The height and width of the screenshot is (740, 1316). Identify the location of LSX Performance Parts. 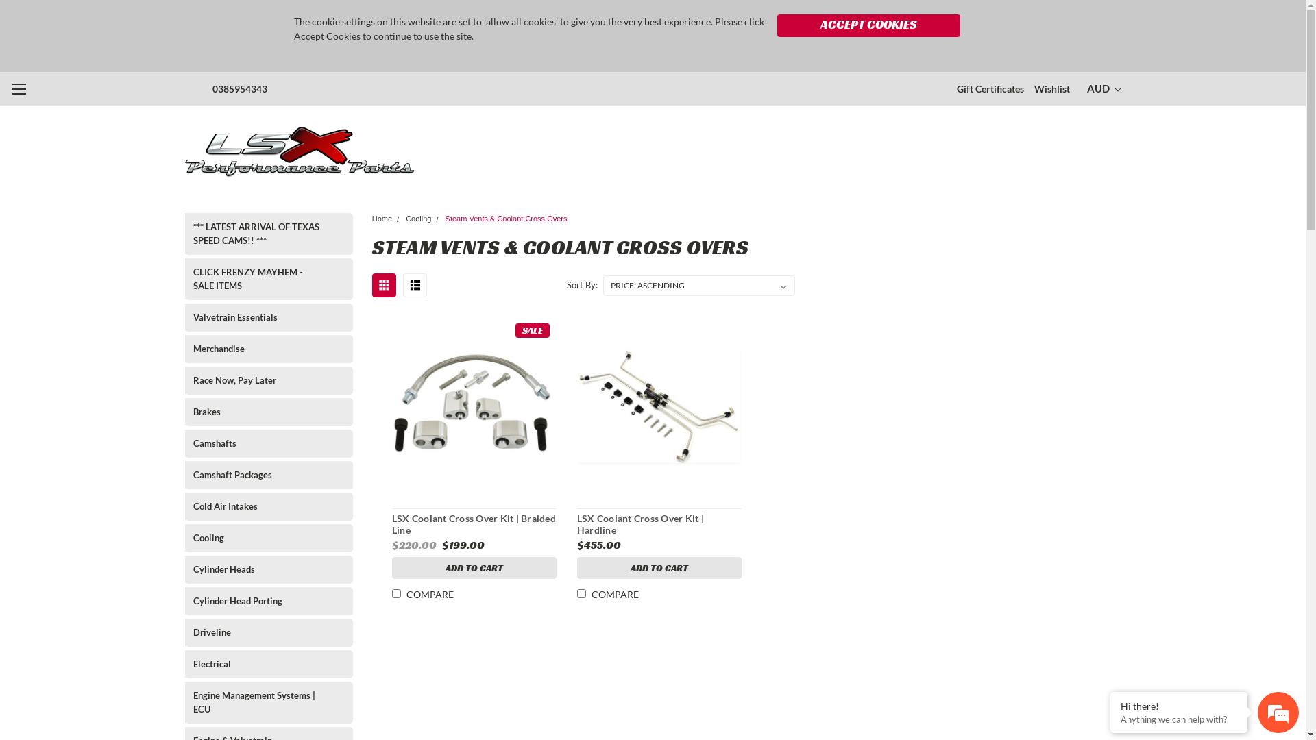
(300, 152).